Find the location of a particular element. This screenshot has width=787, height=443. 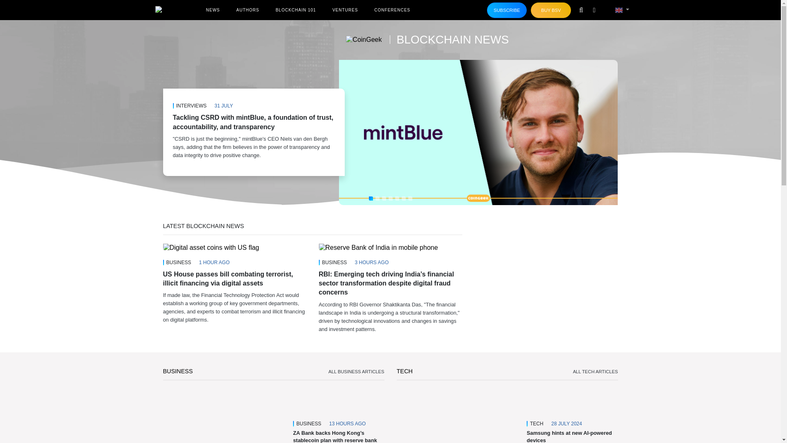

US digital asset bill is located at coordinates (211, 248).